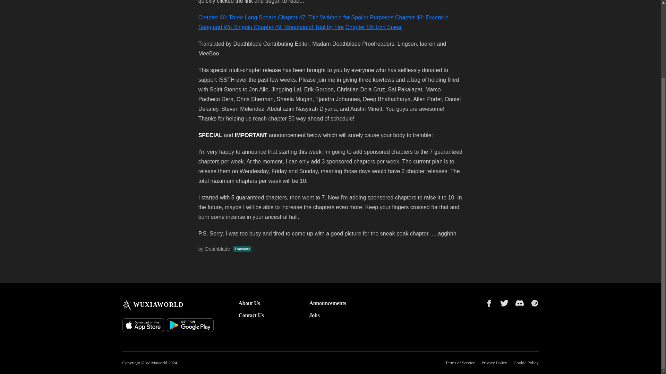  What do you see at coordinates (263, 303) in the screenshot?
I see `About Us` at bounding box center [263, 303].